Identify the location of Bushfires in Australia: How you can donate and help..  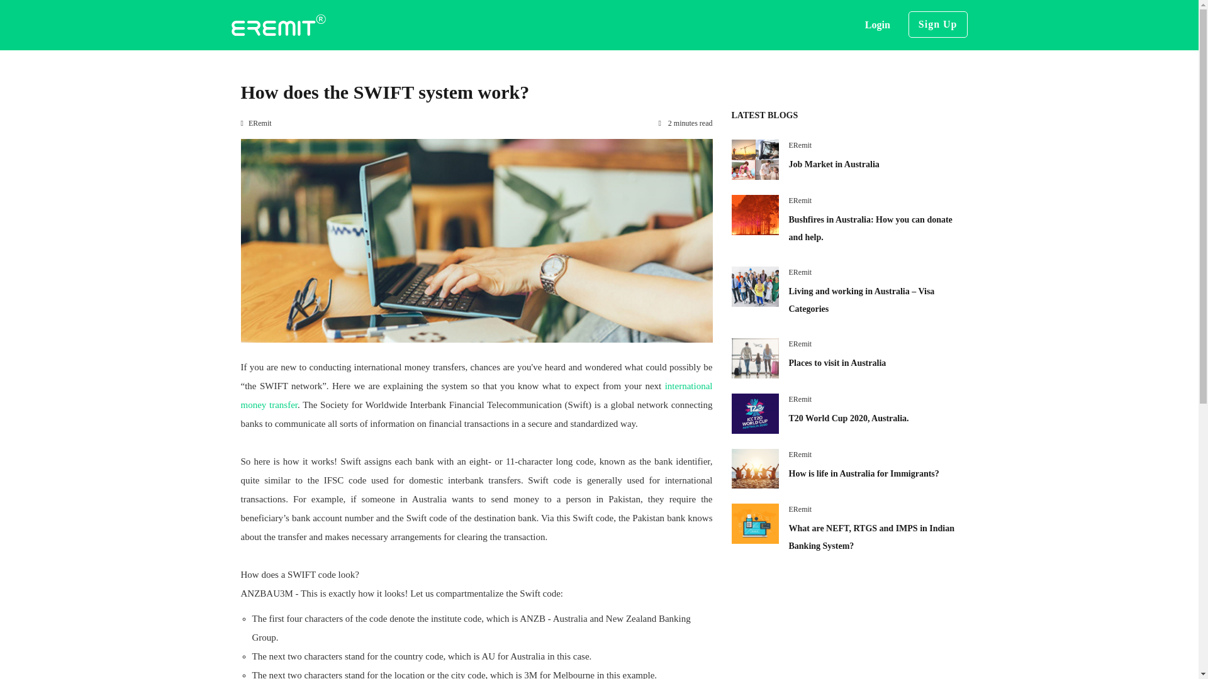
(871, 228).